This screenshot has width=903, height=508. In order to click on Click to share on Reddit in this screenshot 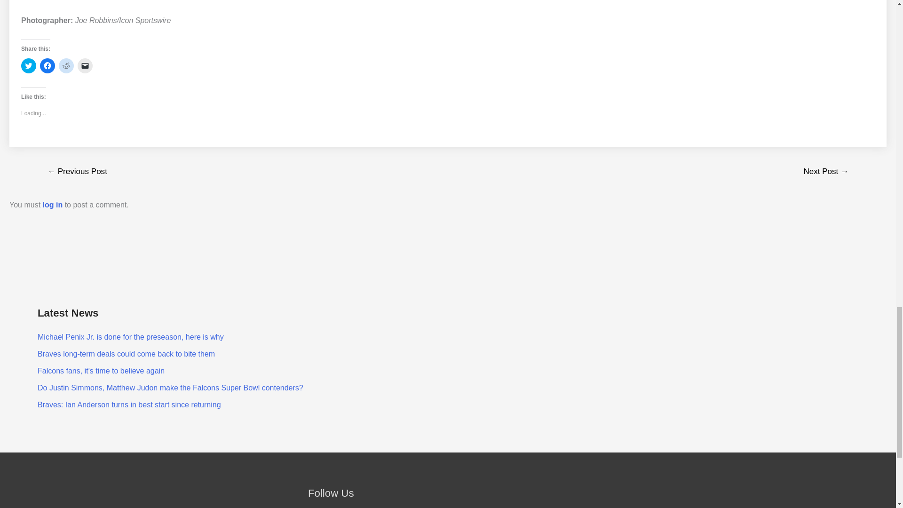, I will do `click(66, 66)`.